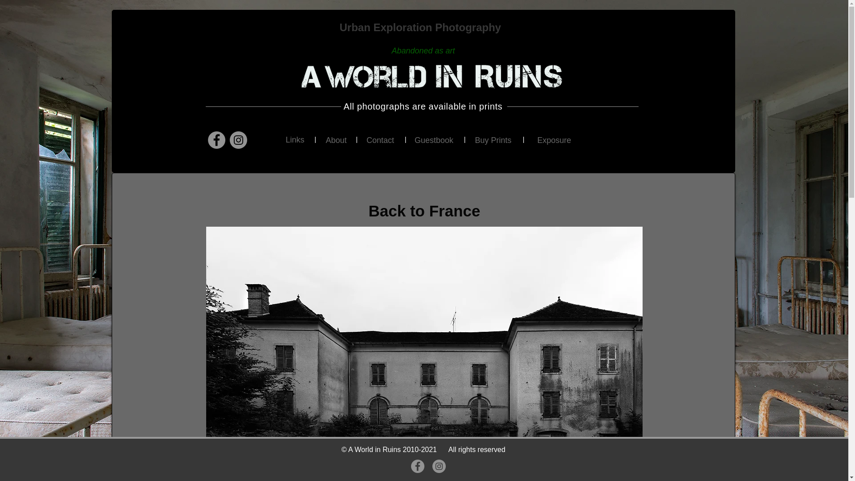 The height and width of the screenshot is (481, 855). I want to click on Buy Prints, so click(493, 141).